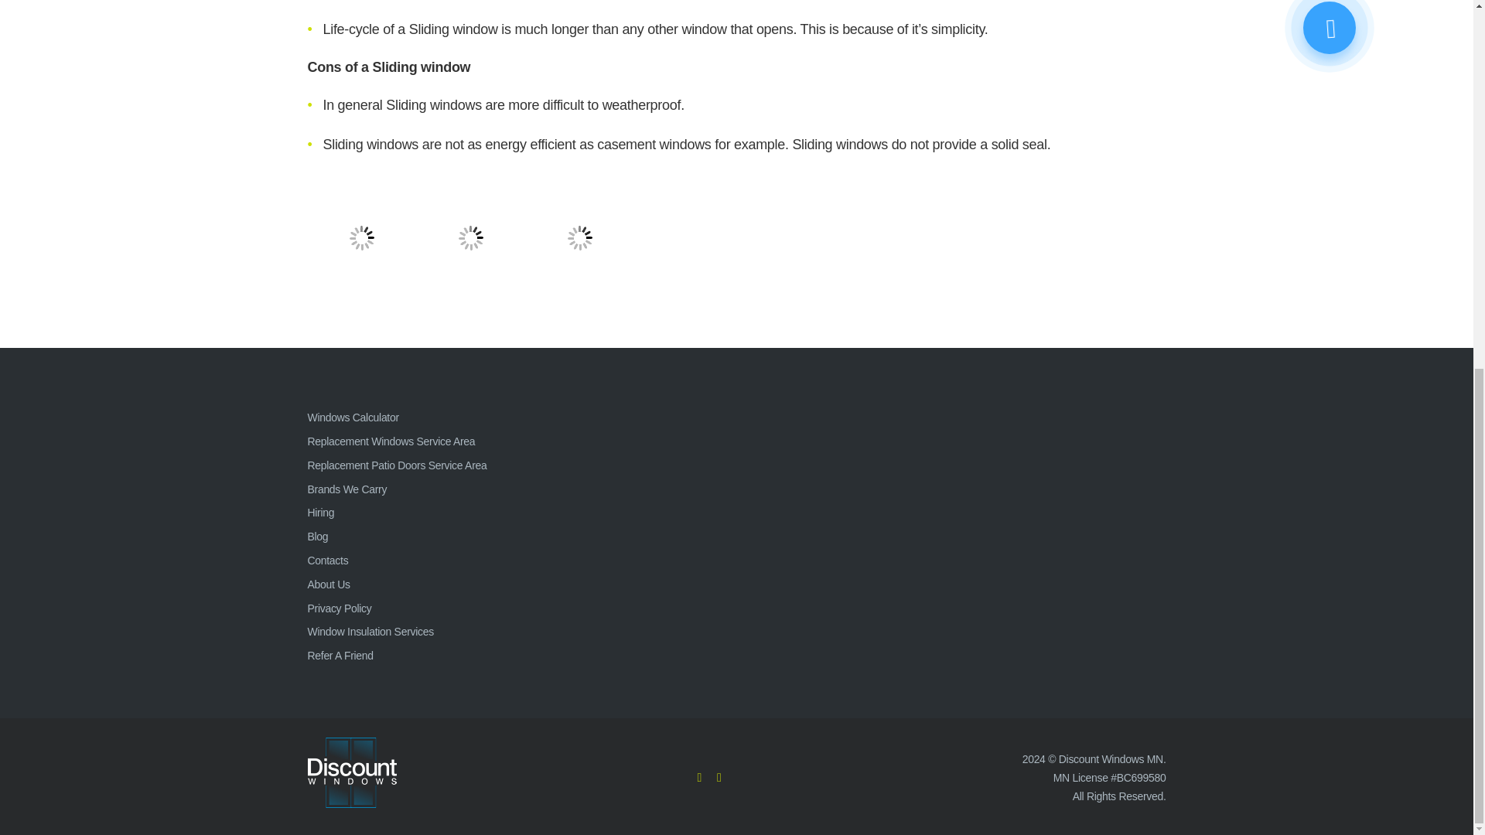 This screenshot has height=835, width=1485. Describe the element at coordinates (397, 465) in the screenshot. I see `Replacement Patio Doors Service Area` at that location.